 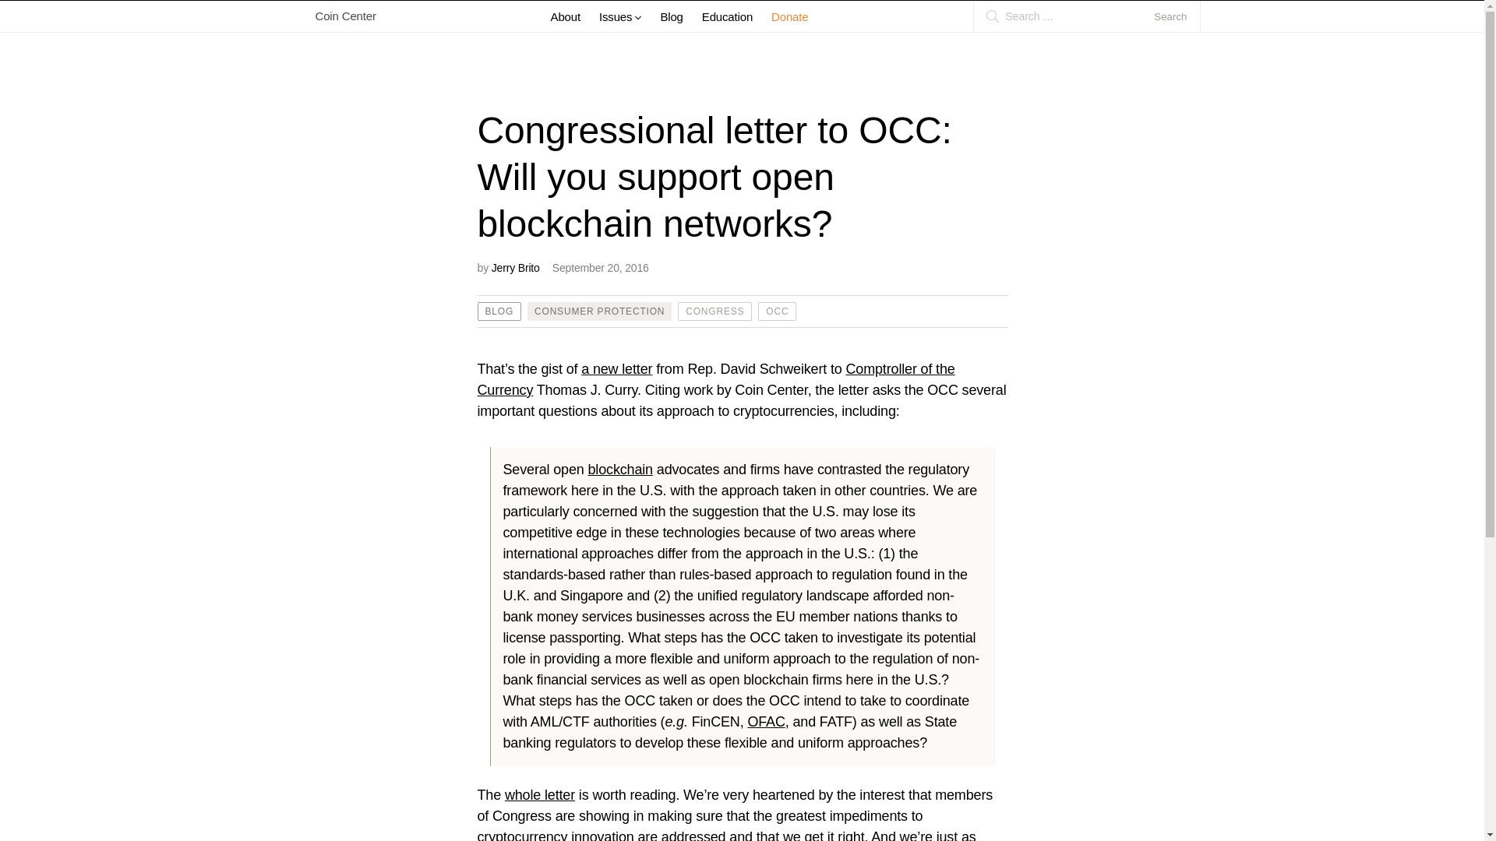 I want to click on Issues, so click(x=620, y=17).